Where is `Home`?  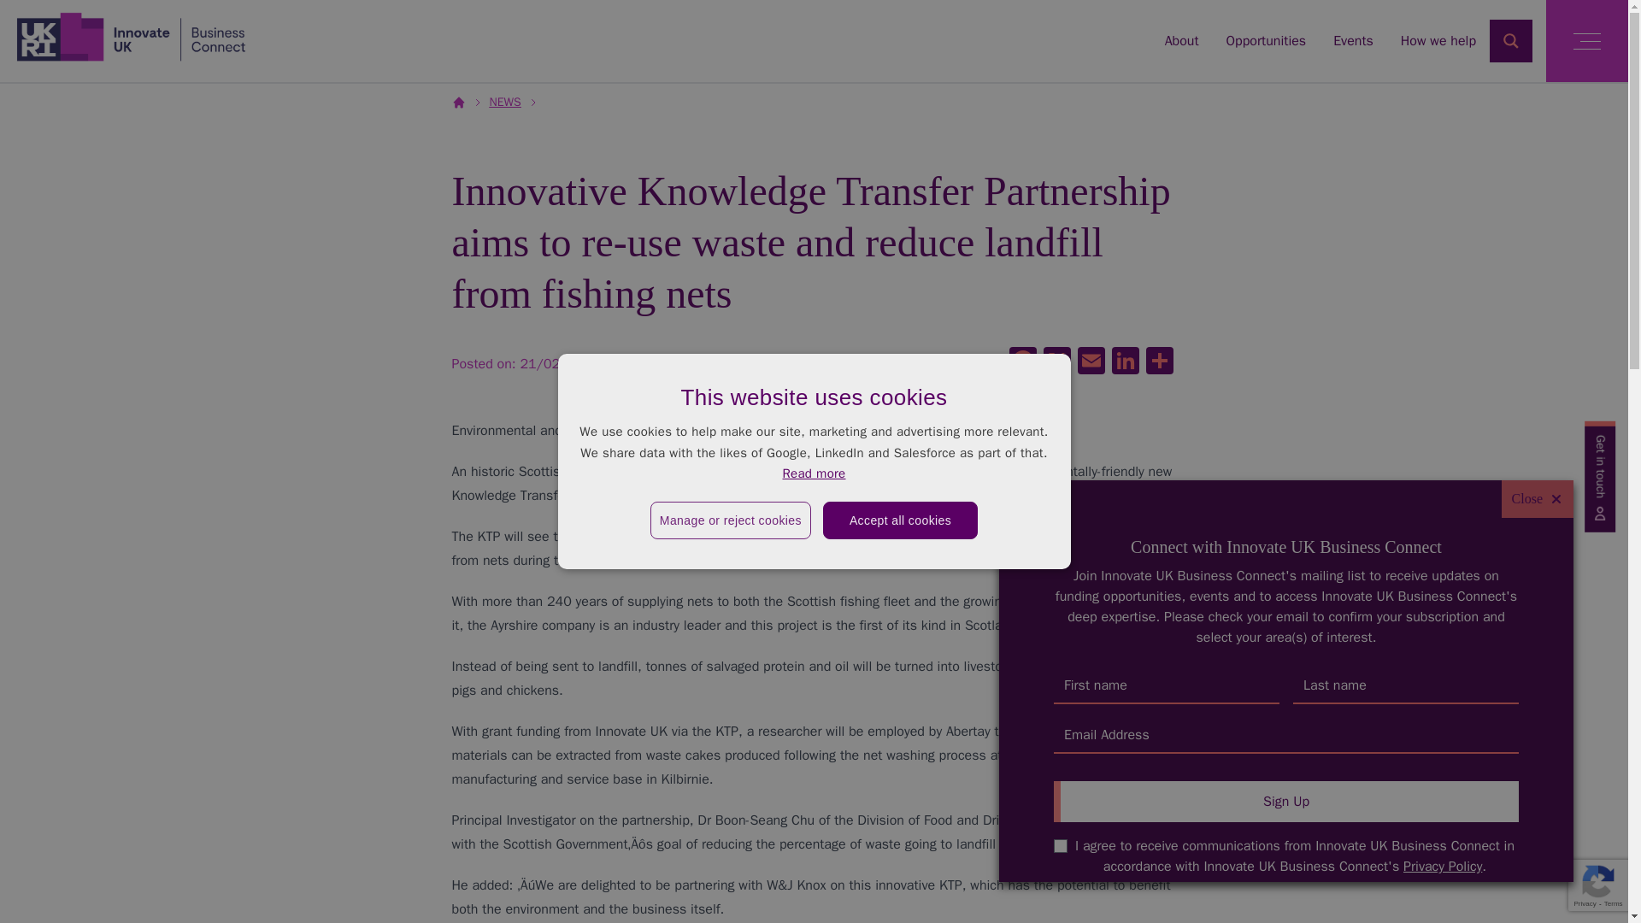 Home is located at coordinates (131, 36).